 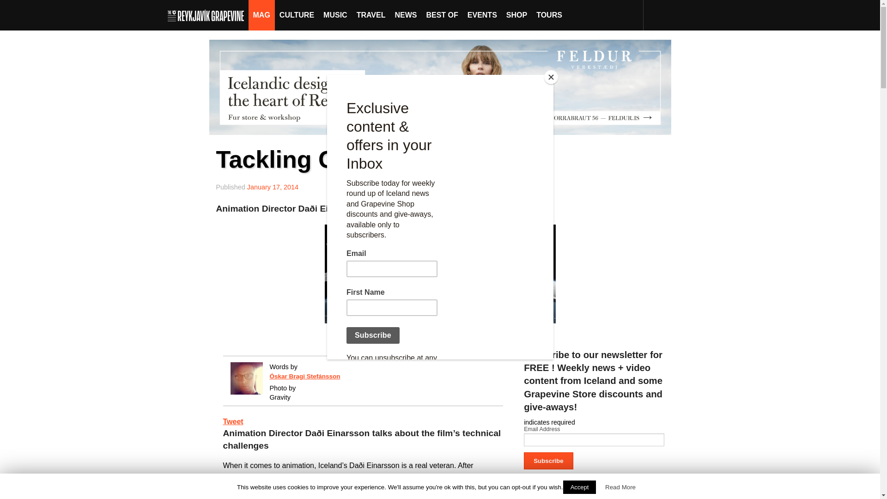 What do you see at coordinates (516, 15) in the screenshot?
I see `SHOP` at bounding box center [516, 15].